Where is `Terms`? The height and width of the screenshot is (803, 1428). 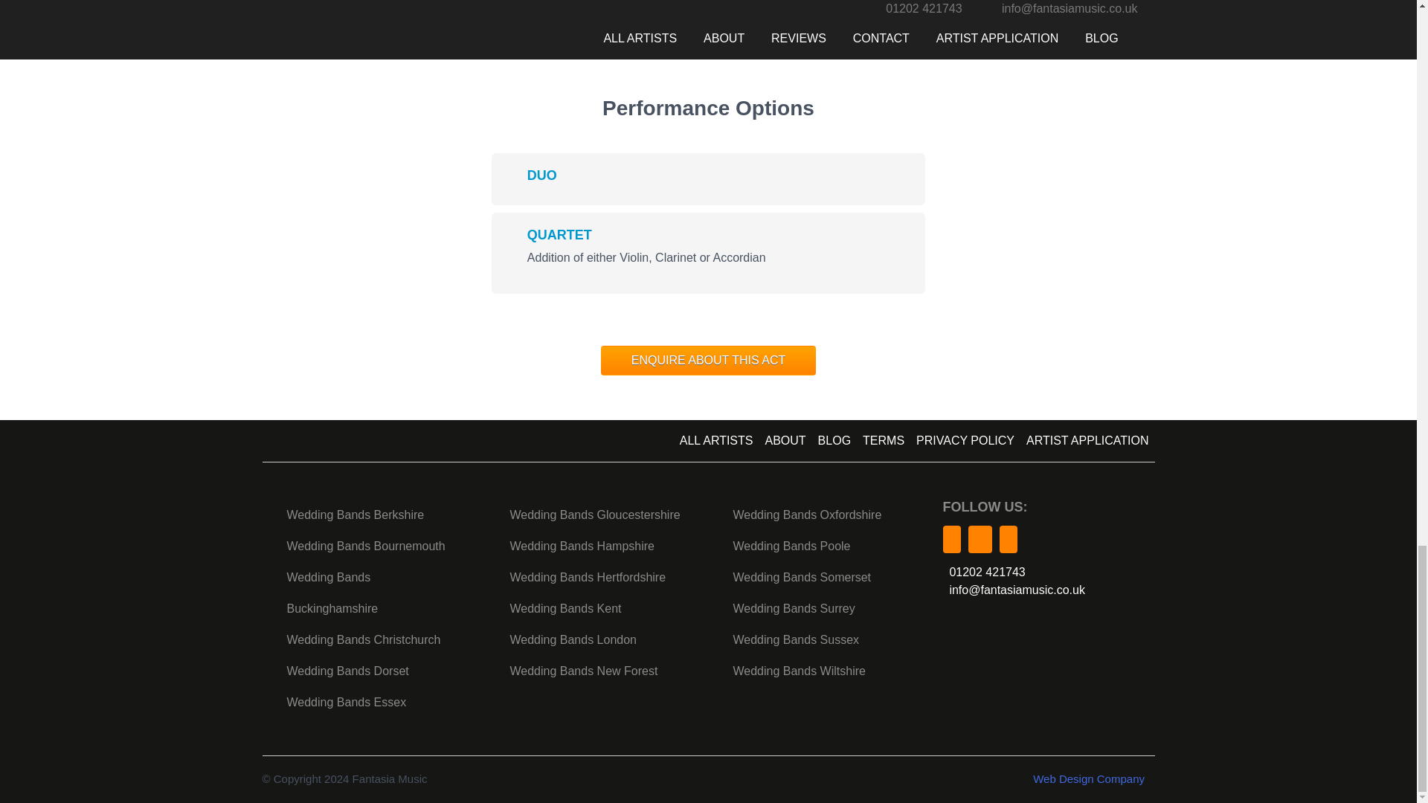 Terms is located at coordinates (884, 441).